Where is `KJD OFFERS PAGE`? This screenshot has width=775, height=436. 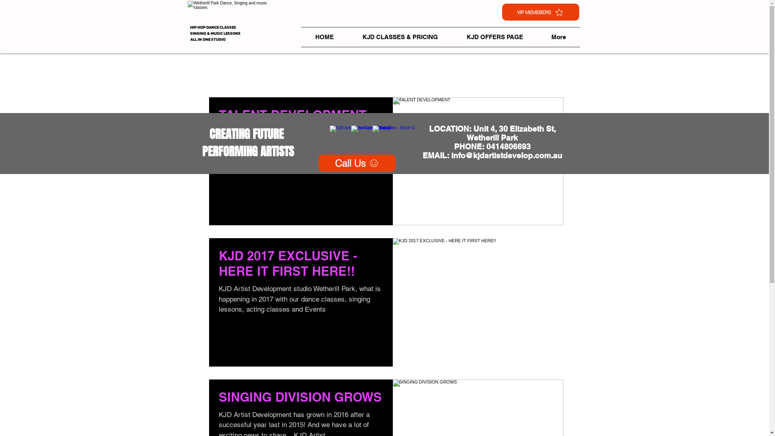 KJD OFFERS PAGE is located at coordinates (494, 37).